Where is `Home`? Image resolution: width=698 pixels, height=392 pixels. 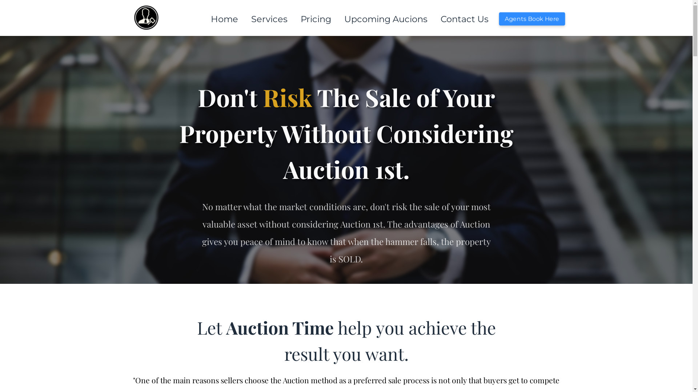 Home is located at coordinates (225, 19).